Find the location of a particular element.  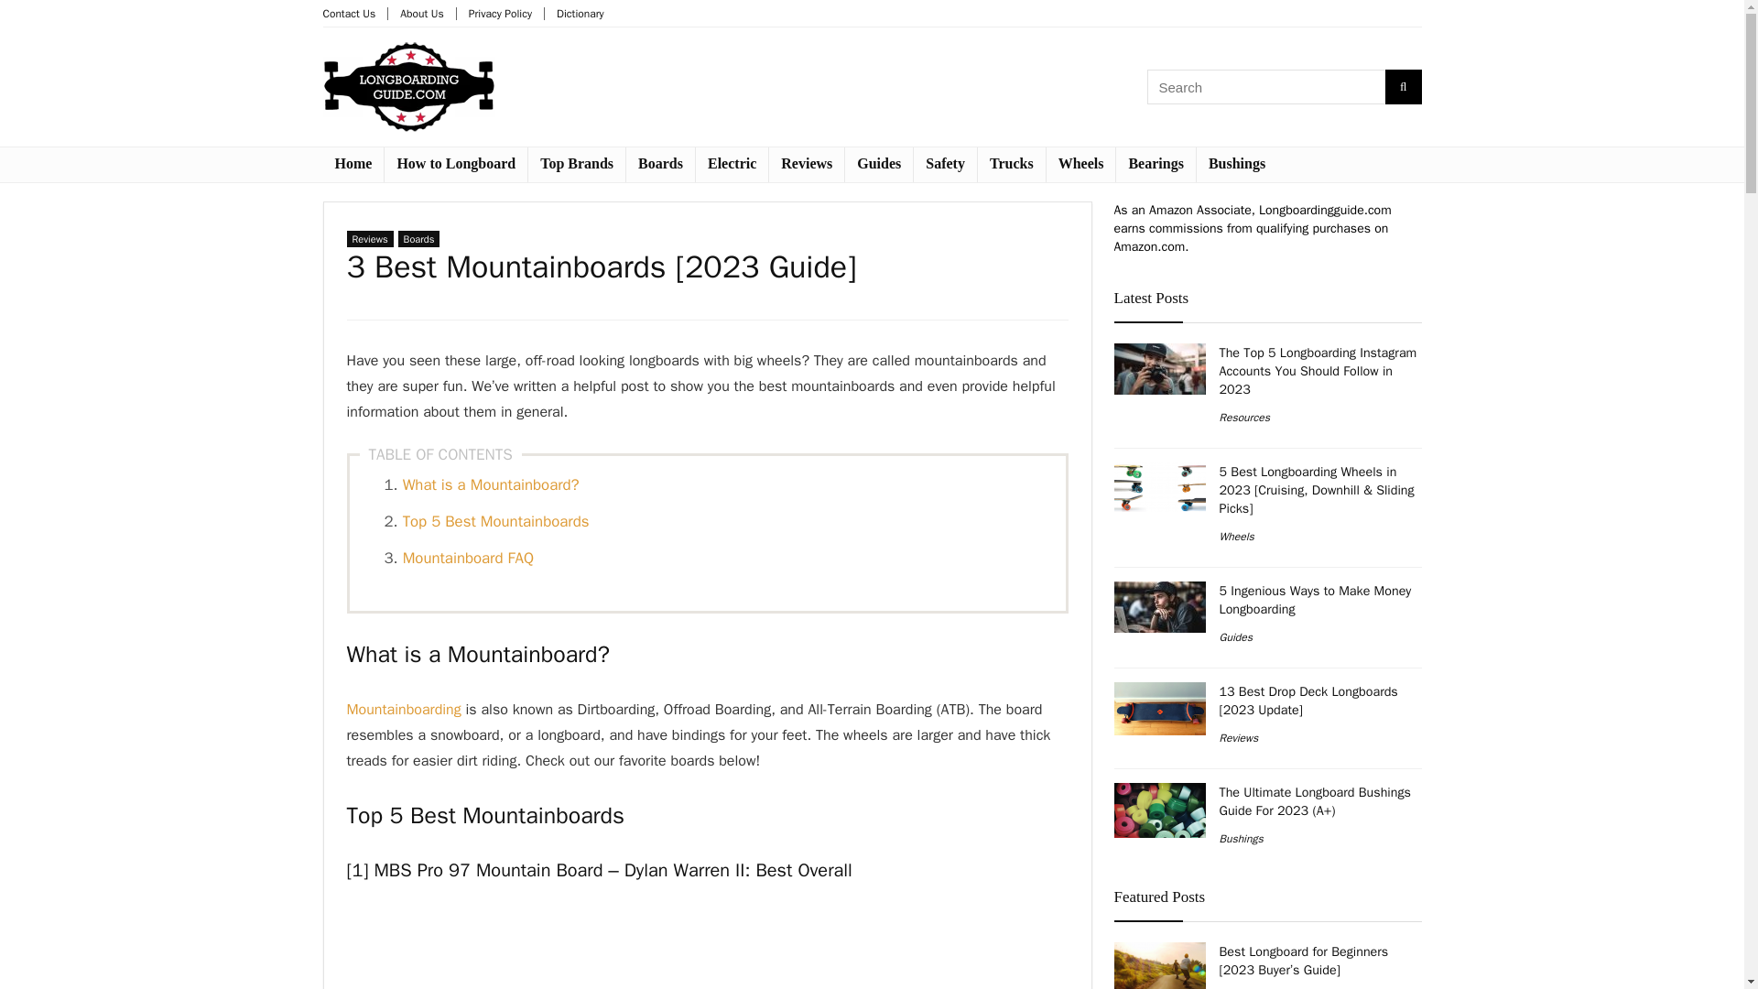

Bushings is located at coordinates (1237, 164).